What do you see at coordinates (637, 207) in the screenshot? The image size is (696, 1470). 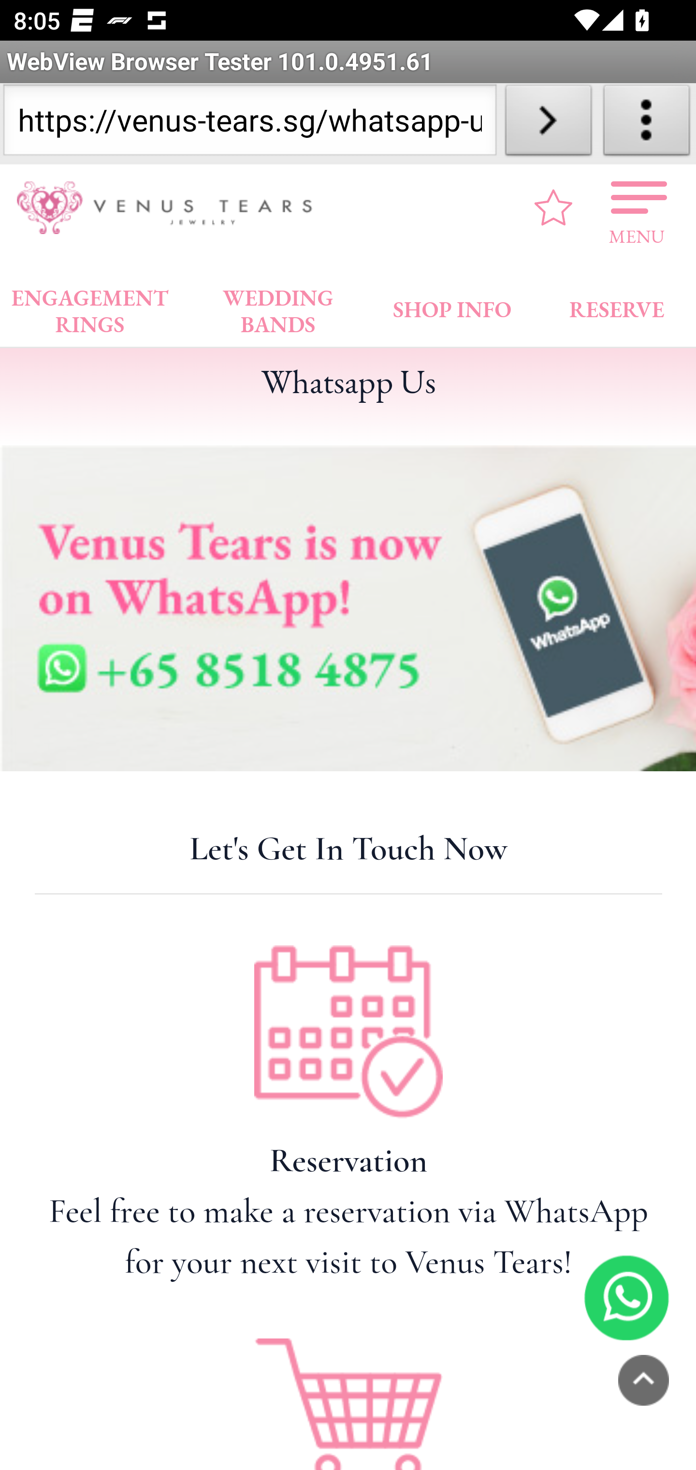 I see `MENU` at bounding box center [637, 207].